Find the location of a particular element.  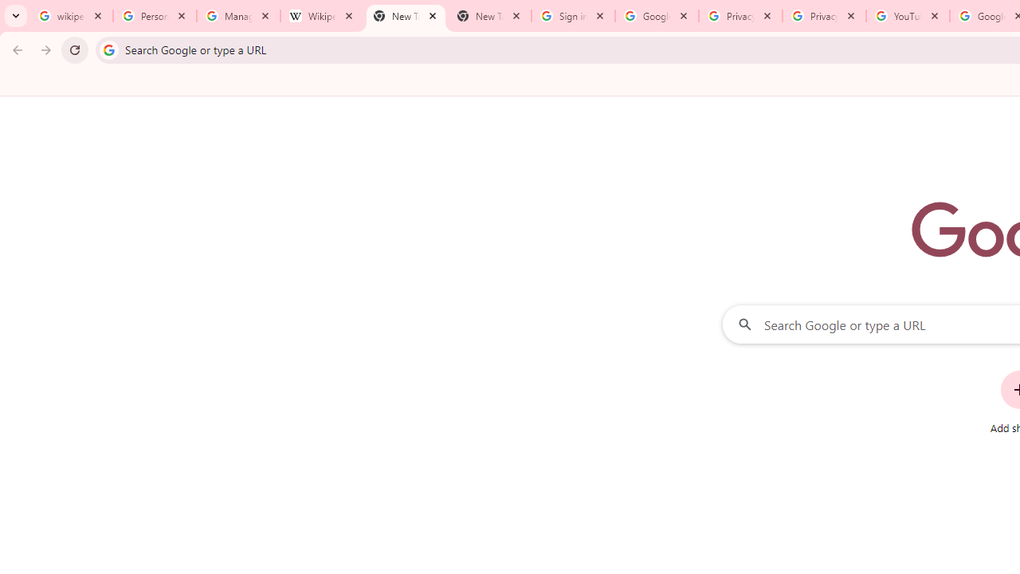

New Tab is located at coordinates (406, 16).